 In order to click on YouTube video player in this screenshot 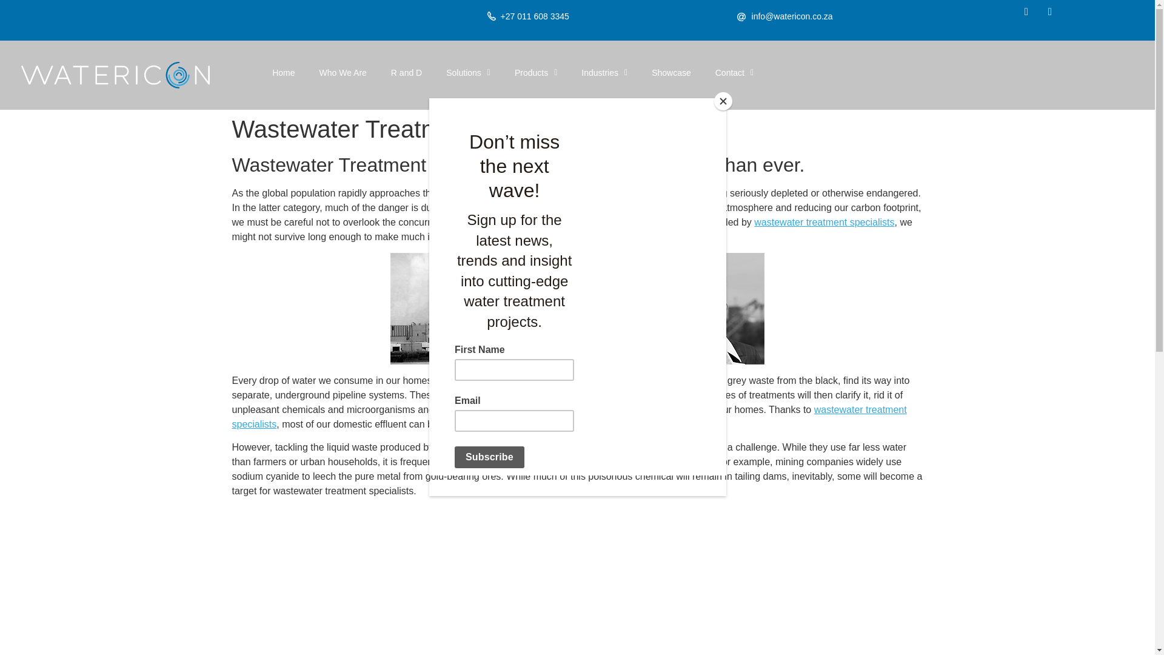, I will do `click(452, 581)`.